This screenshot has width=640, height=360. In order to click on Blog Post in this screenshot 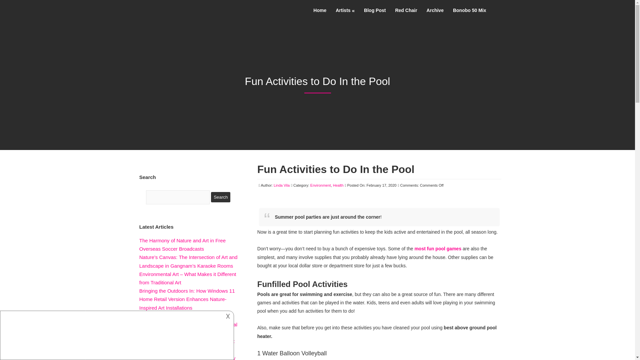, I will do `click(375, 10)`.